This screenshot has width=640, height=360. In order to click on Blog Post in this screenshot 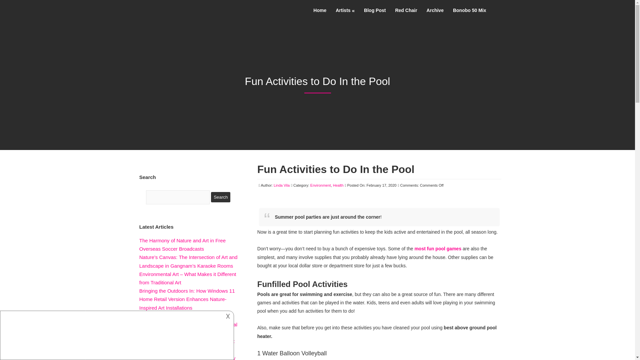, I will do `click(375, 10)`.